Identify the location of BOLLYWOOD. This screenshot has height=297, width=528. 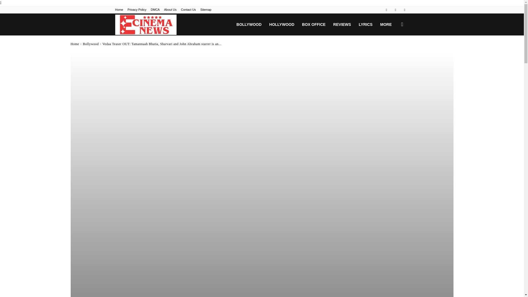
(249, 24).